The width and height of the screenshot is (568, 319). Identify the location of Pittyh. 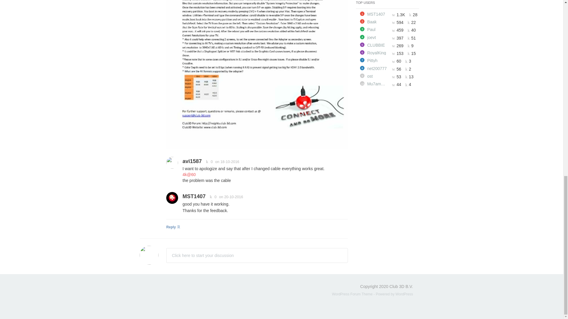
(377, 60).